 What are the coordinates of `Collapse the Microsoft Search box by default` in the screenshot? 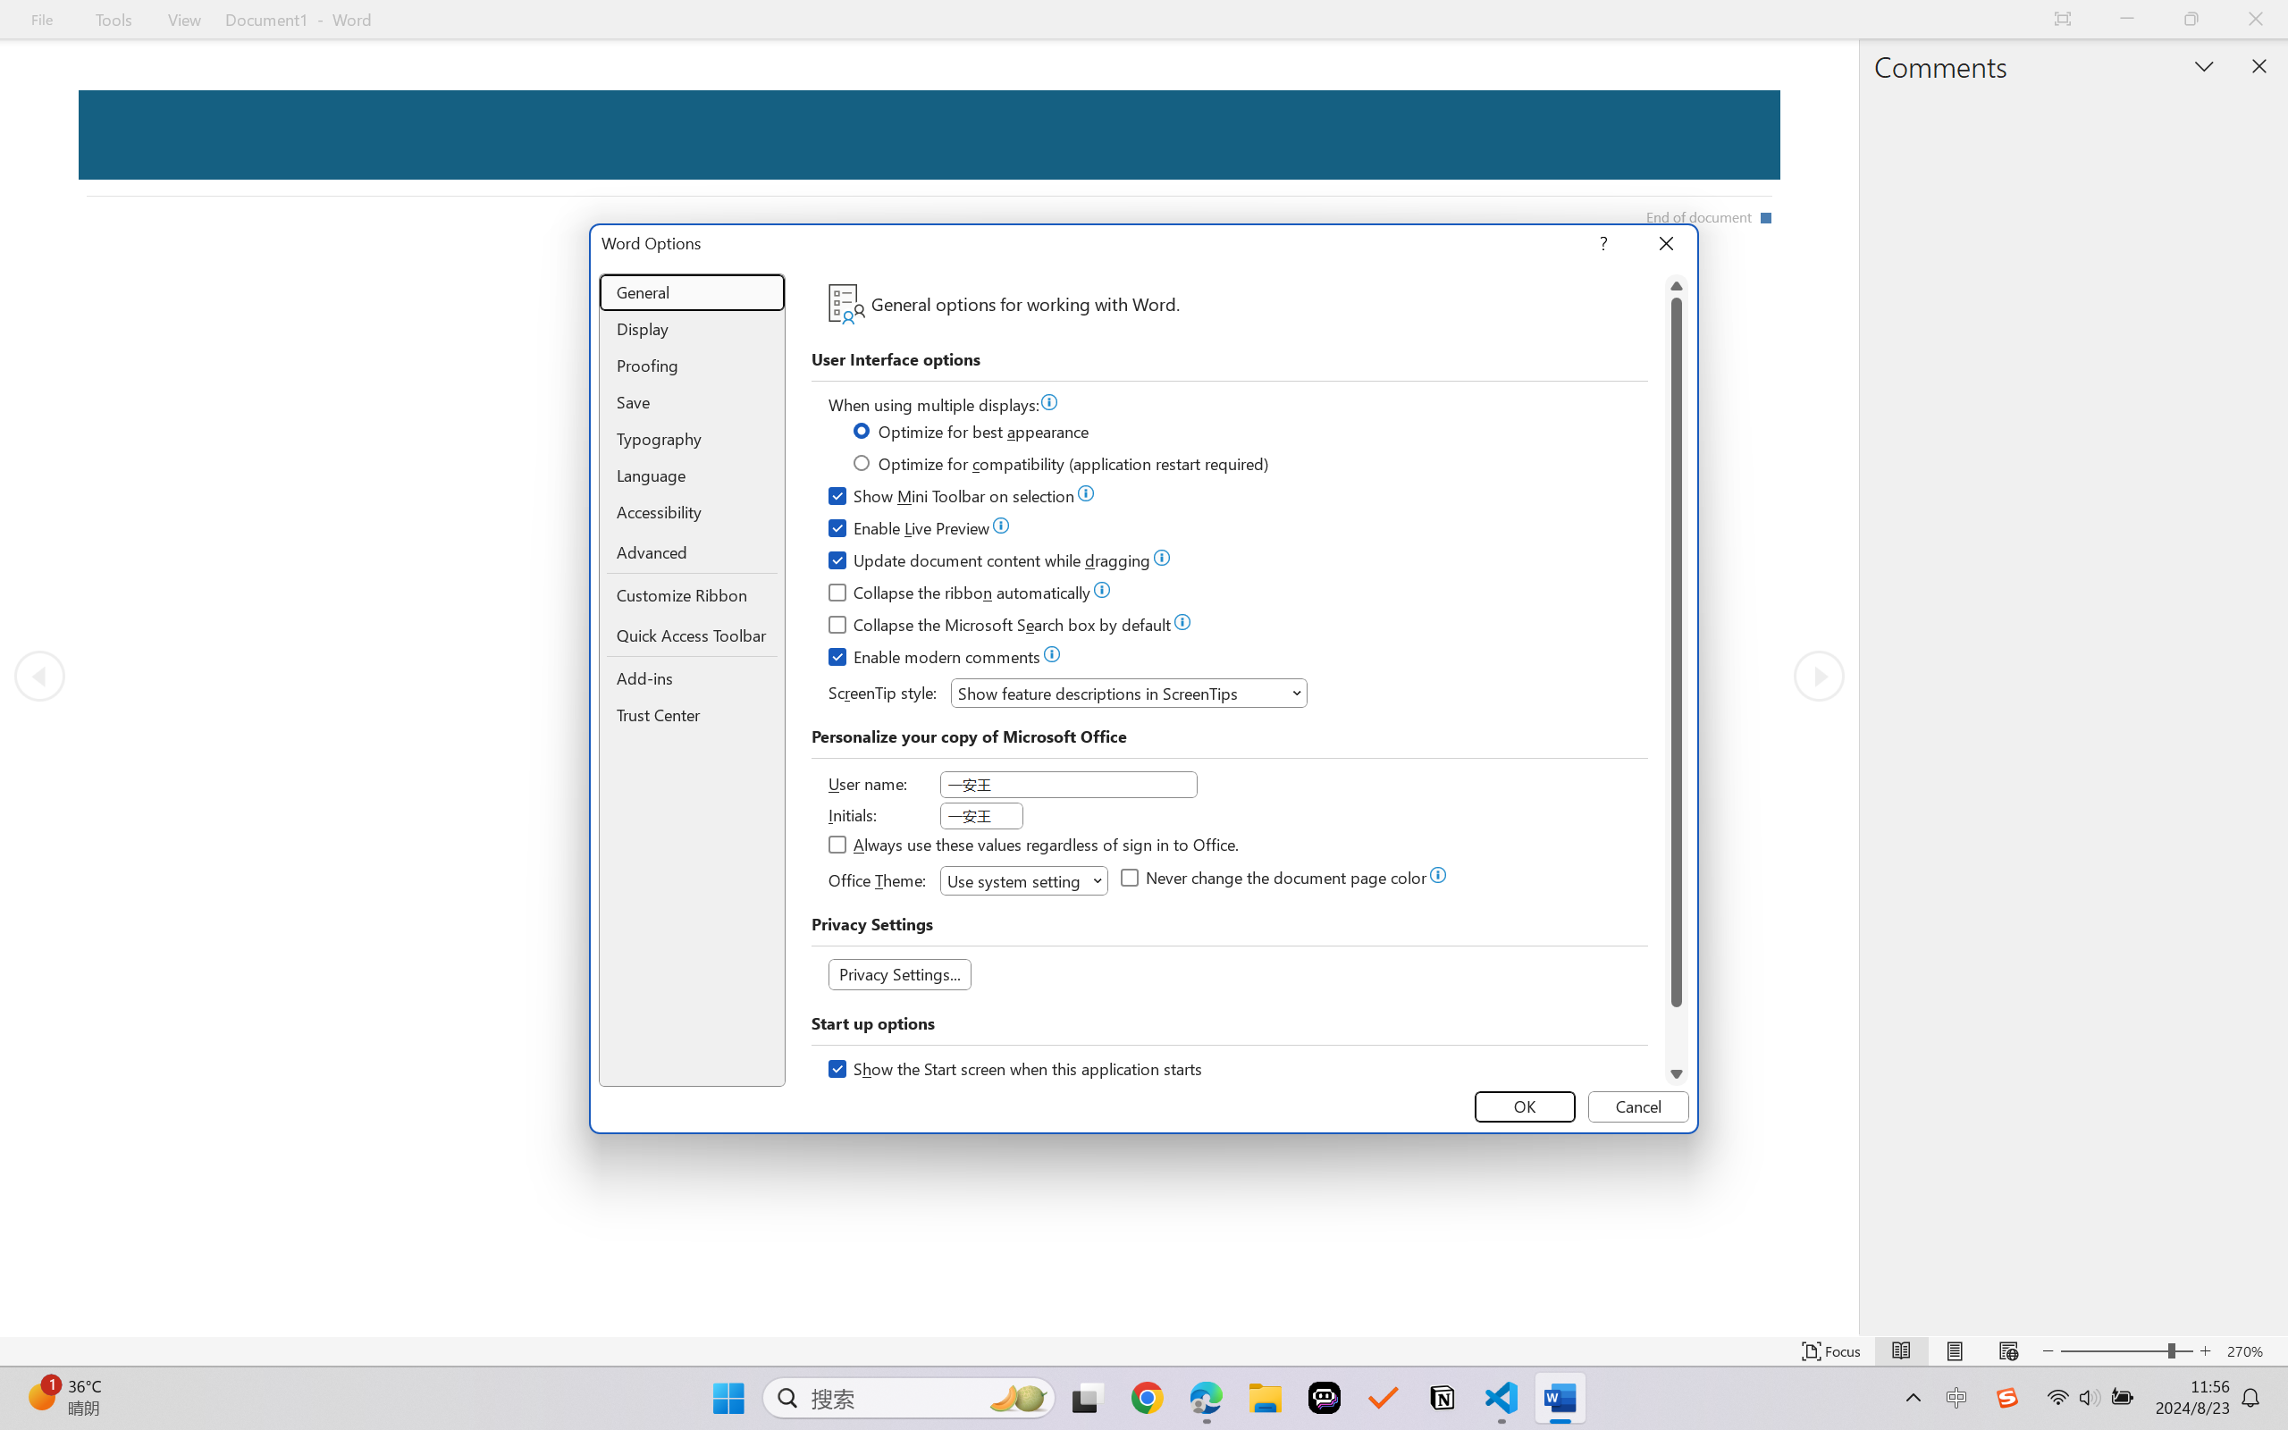 It's located at (1001, 627).